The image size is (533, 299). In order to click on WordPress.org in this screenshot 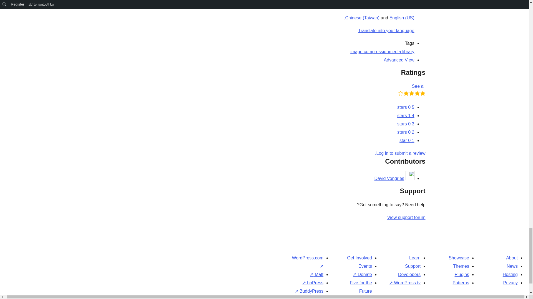, I will do `click(525, 298)`.